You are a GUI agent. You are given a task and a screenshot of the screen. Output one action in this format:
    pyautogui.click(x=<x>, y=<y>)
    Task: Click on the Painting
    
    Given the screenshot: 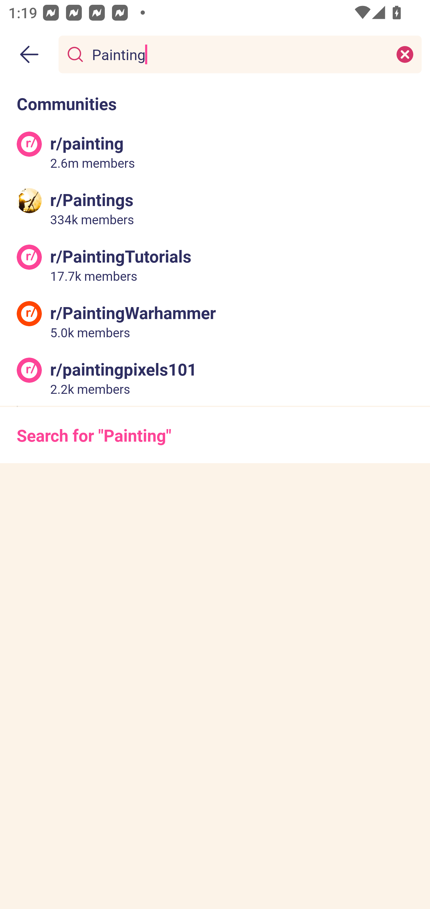 What is the action you would take?
    pyautogui.click(x=238, y=54)
    